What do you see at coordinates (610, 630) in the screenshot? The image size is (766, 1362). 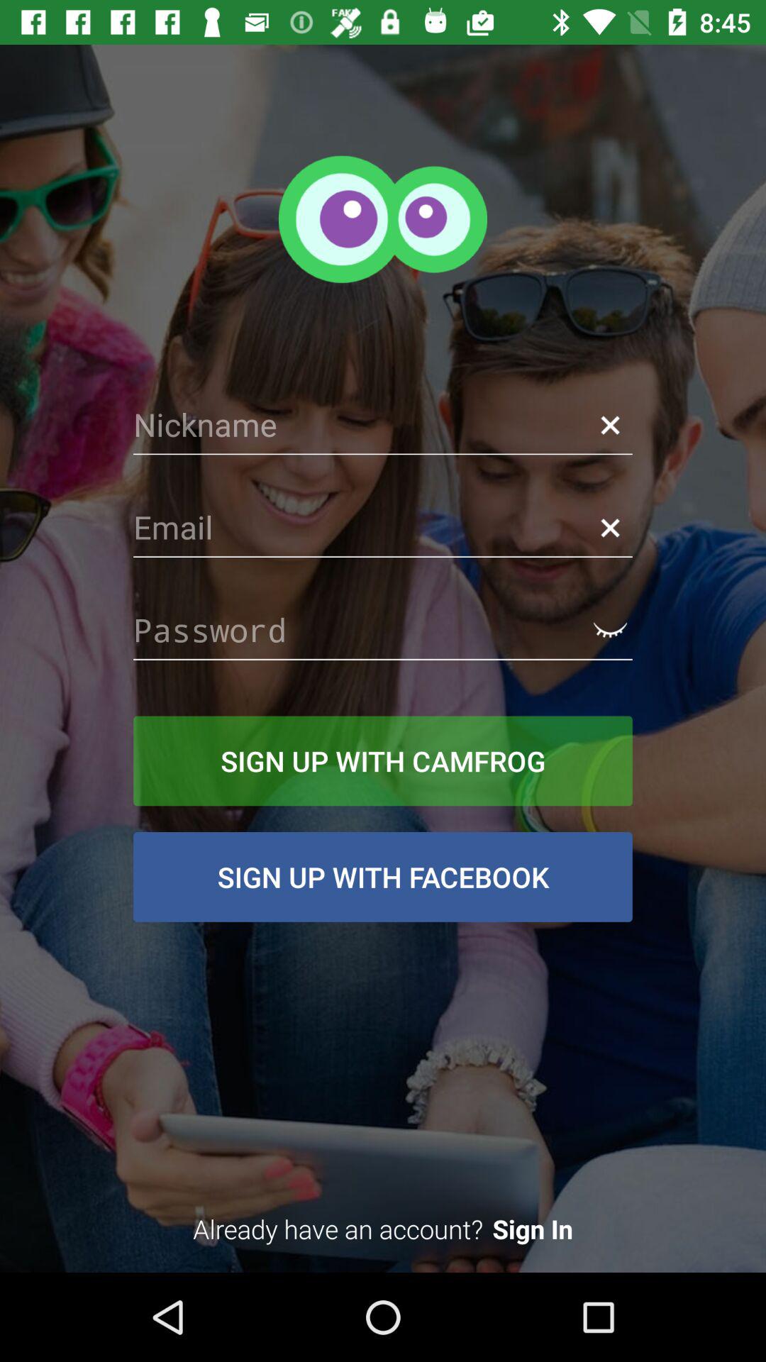 I see `toggle show/hide password` at bounding box center [610, 630].